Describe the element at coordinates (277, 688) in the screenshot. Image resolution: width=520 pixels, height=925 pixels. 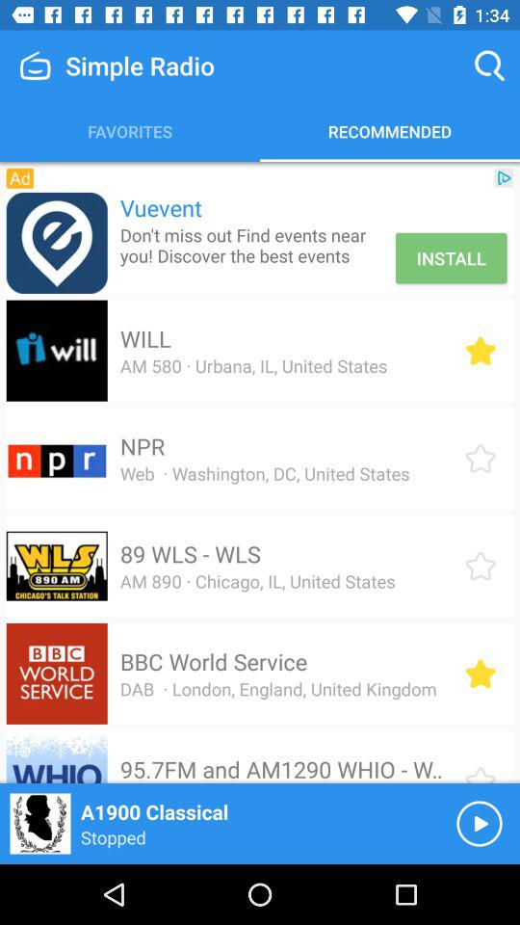
I see `turn off dab london england icon` at that location.